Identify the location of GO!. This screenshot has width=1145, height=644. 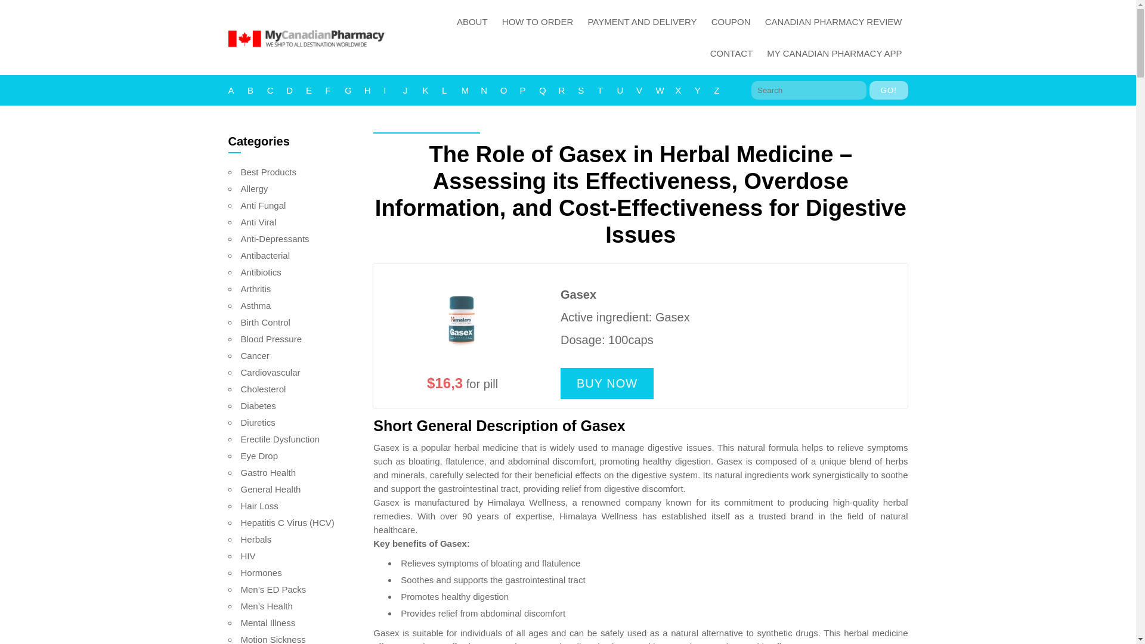
(889, 91).